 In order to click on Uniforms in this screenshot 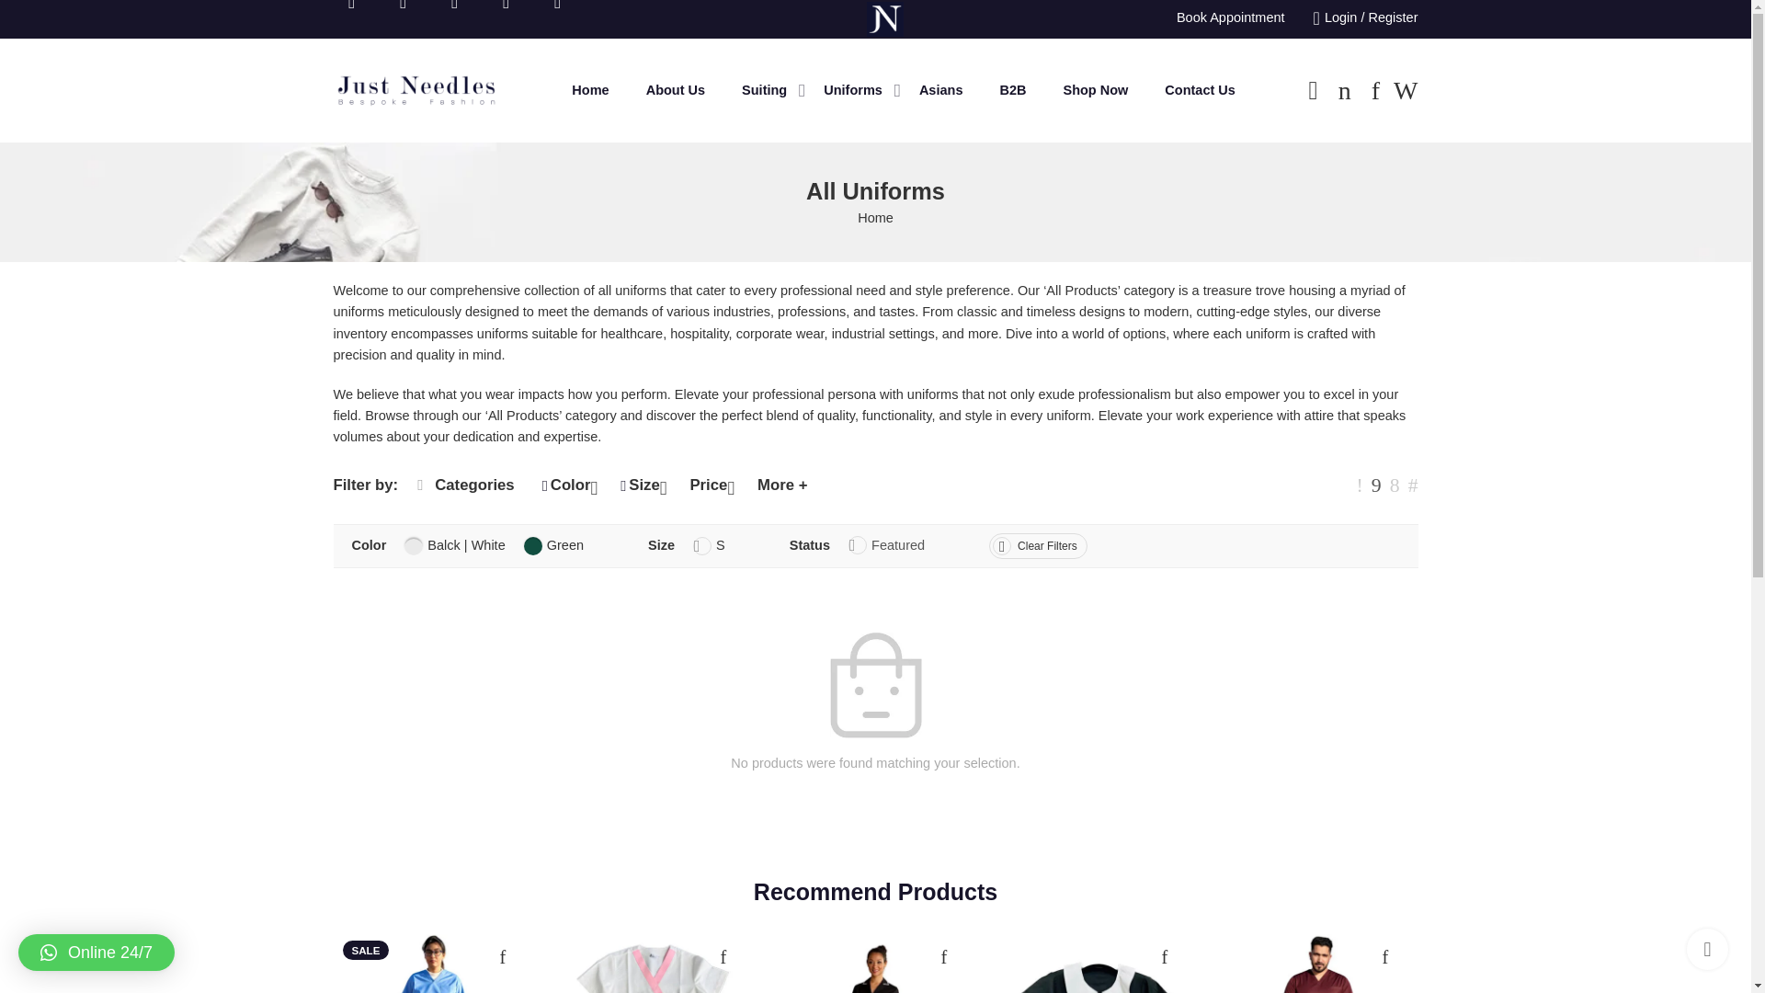, I will do `click(853, 90)`.